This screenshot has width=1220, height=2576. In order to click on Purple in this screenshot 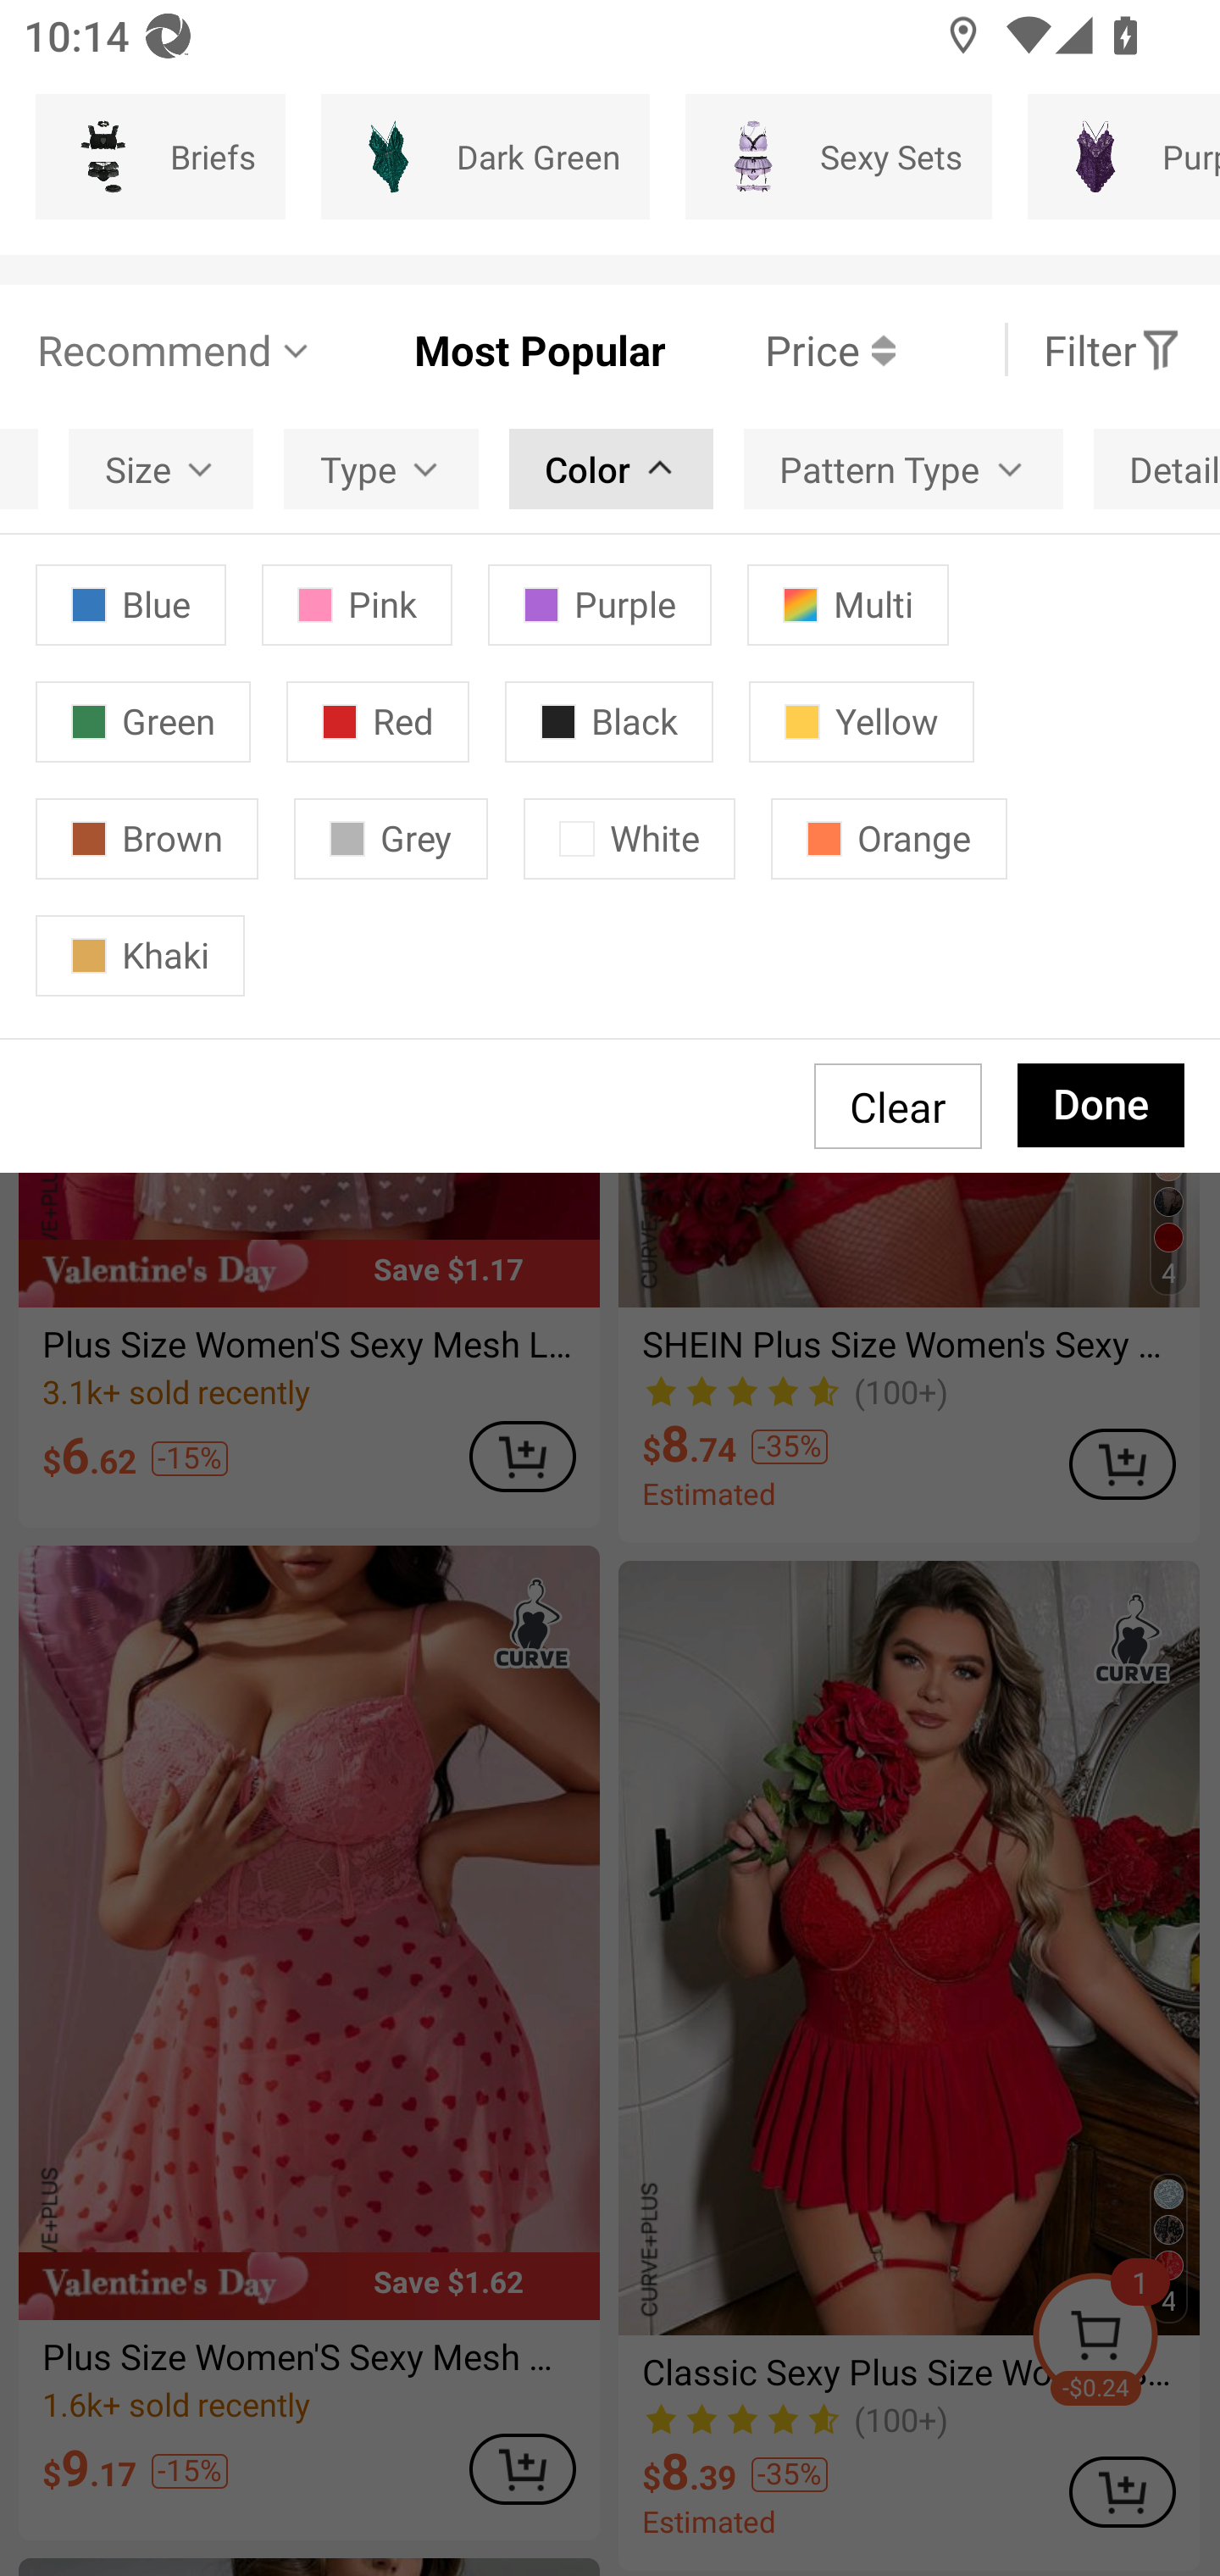, I will do `click(1123, 157)`.